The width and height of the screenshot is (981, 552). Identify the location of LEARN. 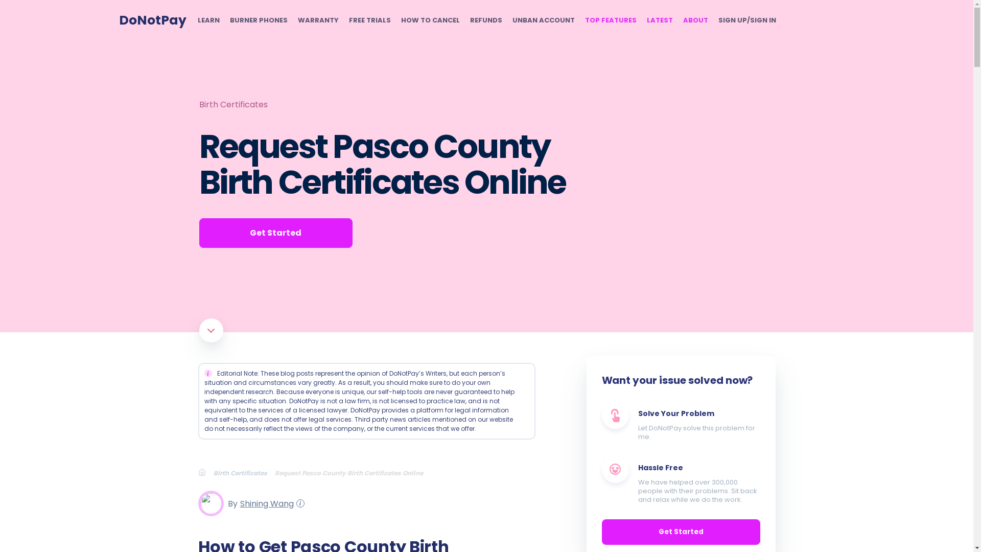
(207, 20).